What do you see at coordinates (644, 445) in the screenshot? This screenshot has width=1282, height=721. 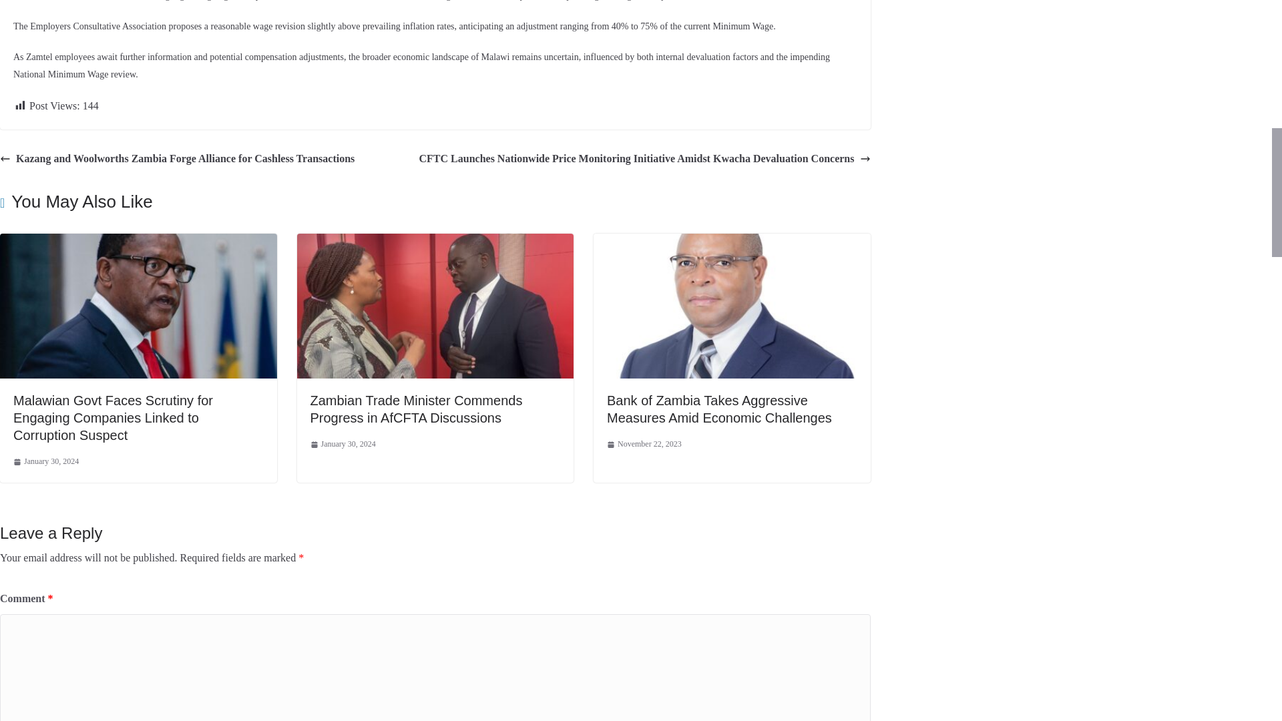 I see `11:07 am` at bounding box center [644, 445].